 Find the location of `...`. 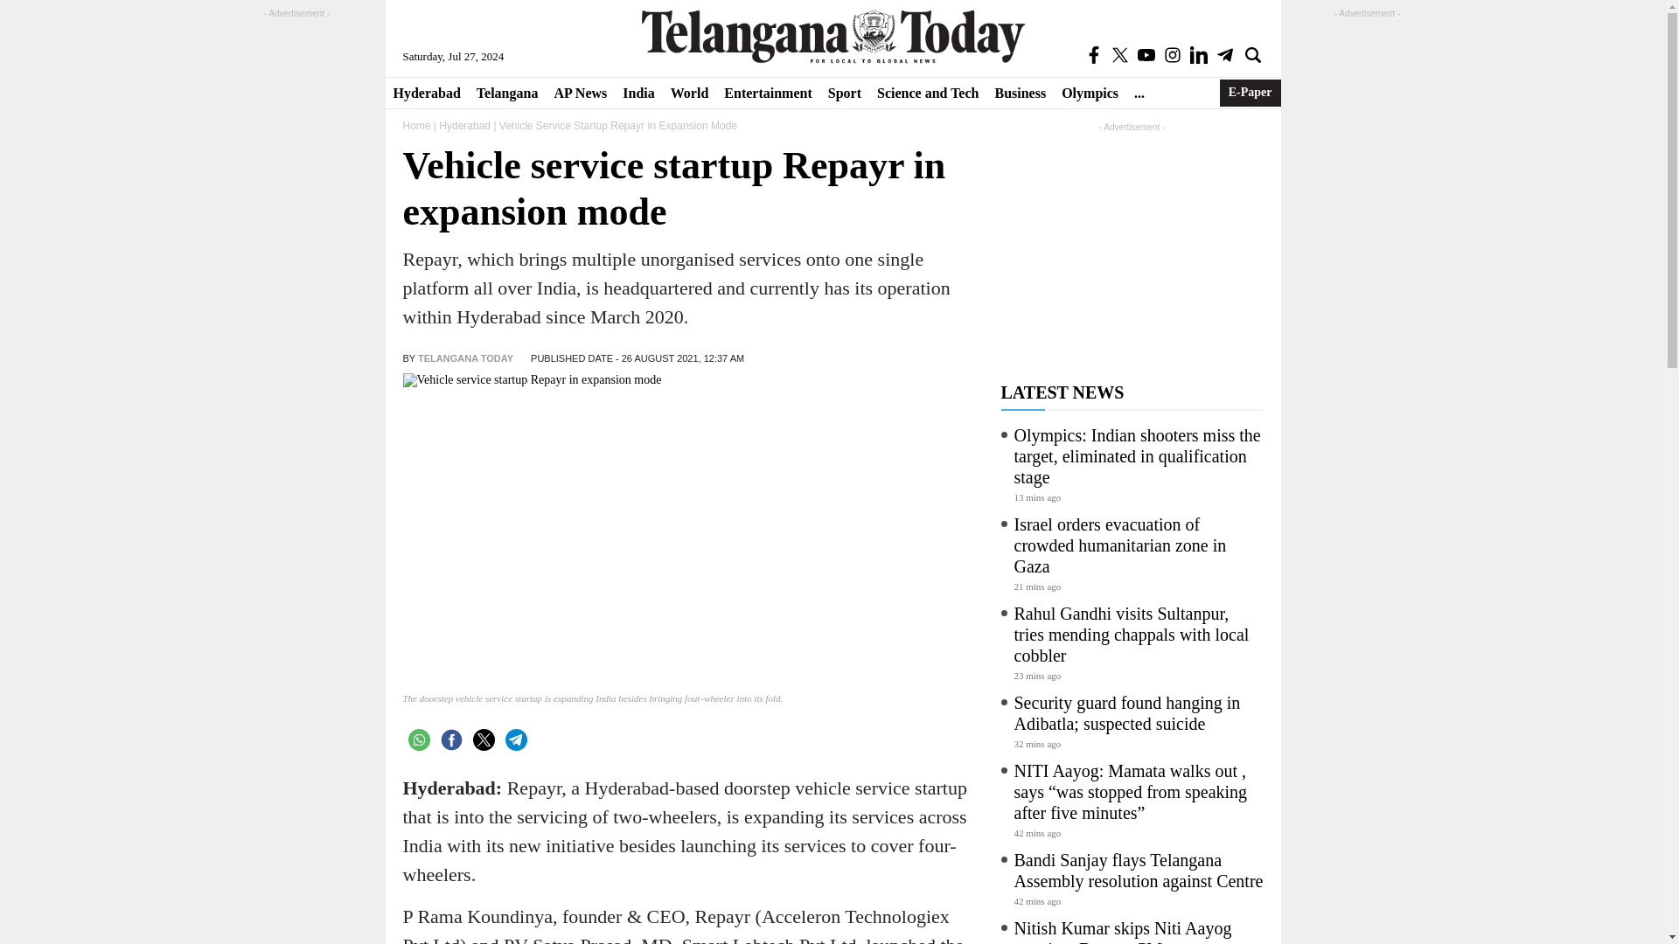

... is located at coordinates (1139, 93).